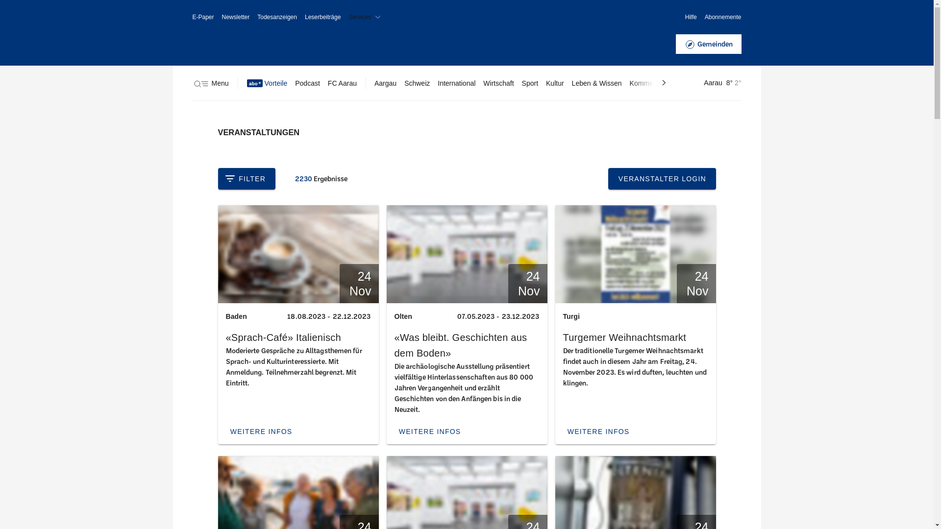  What do you see at coordinates (277, 17) in the screenshot?
I see `Todesanzeigen` at bounding box center [277, 17].